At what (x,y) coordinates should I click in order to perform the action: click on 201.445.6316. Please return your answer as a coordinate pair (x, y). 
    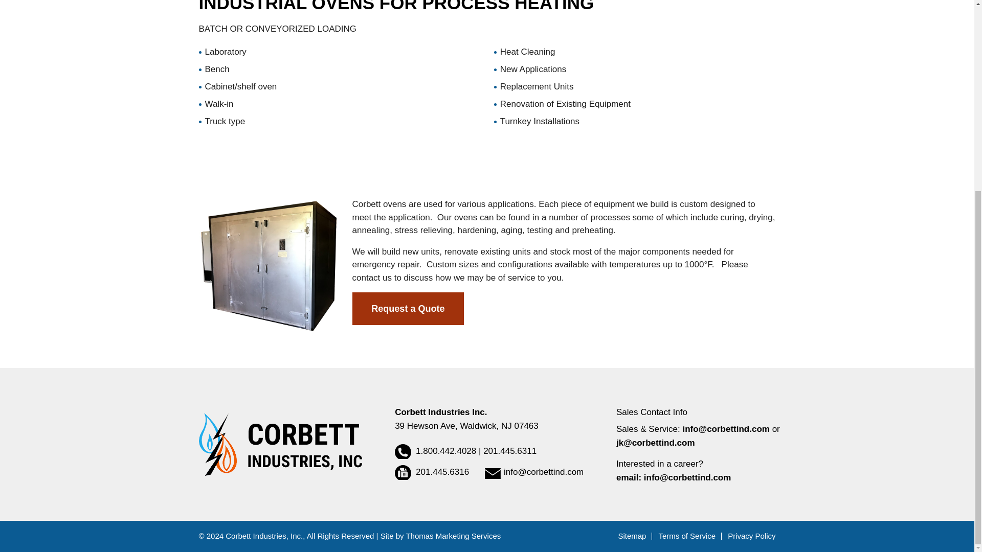
    Looking at the image, I should click on (432, 472).